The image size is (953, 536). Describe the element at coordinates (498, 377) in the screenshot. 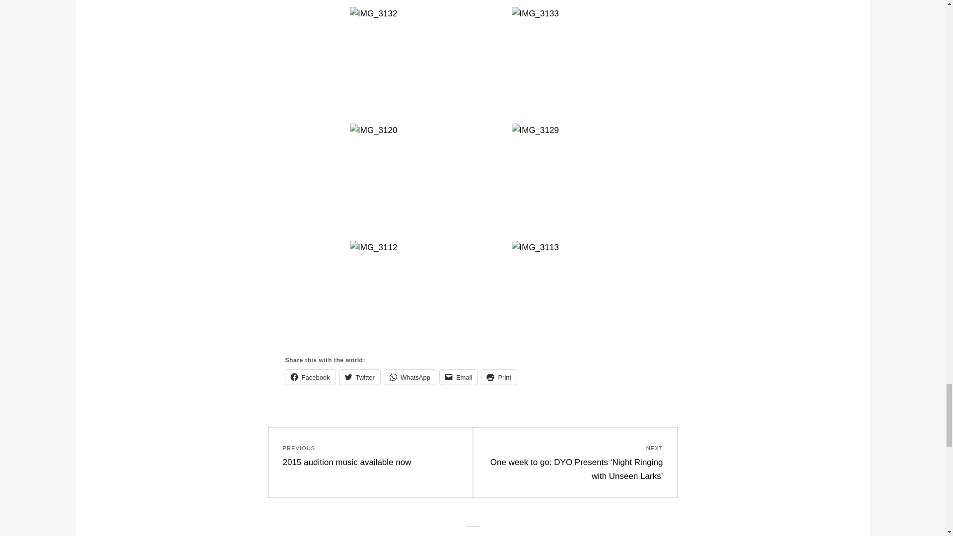

I see `Click to print` at that location.